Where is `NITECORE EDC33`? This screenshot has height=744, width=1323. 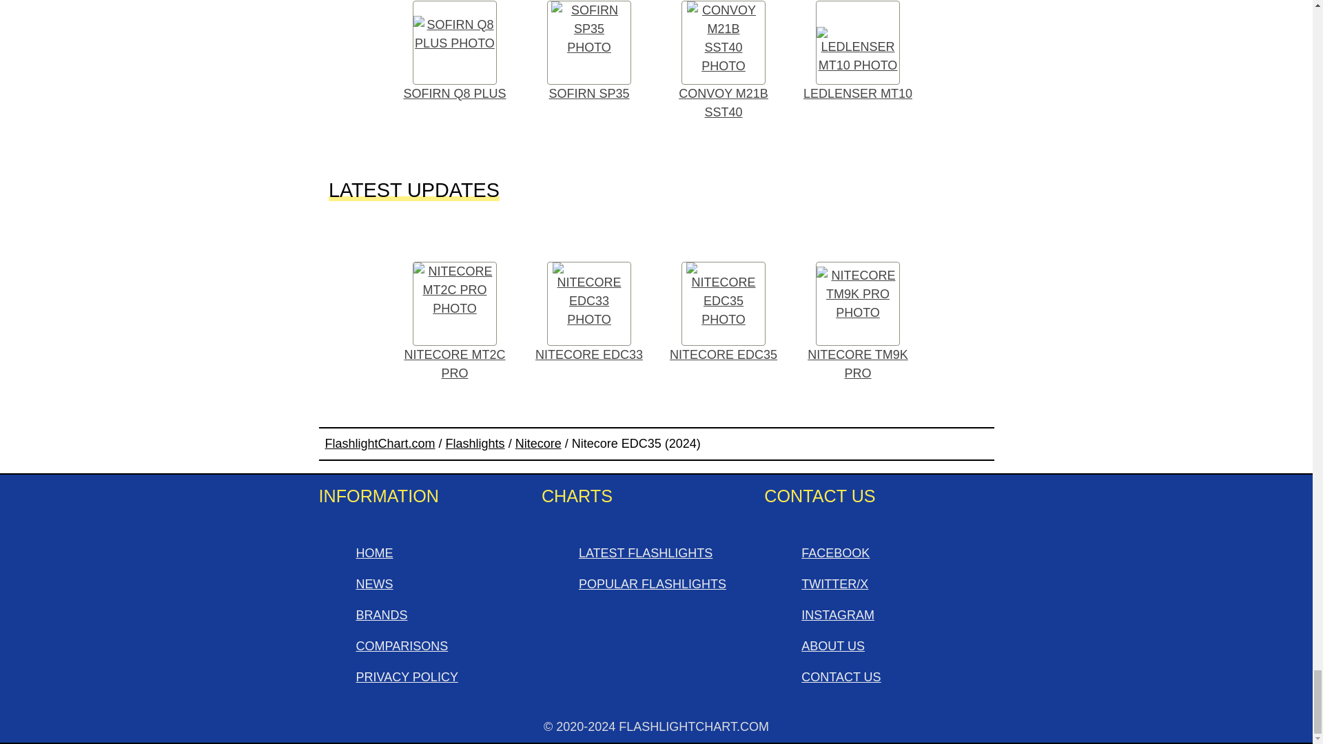 NITECORE EDC33 is located at coordinates (589, 313).